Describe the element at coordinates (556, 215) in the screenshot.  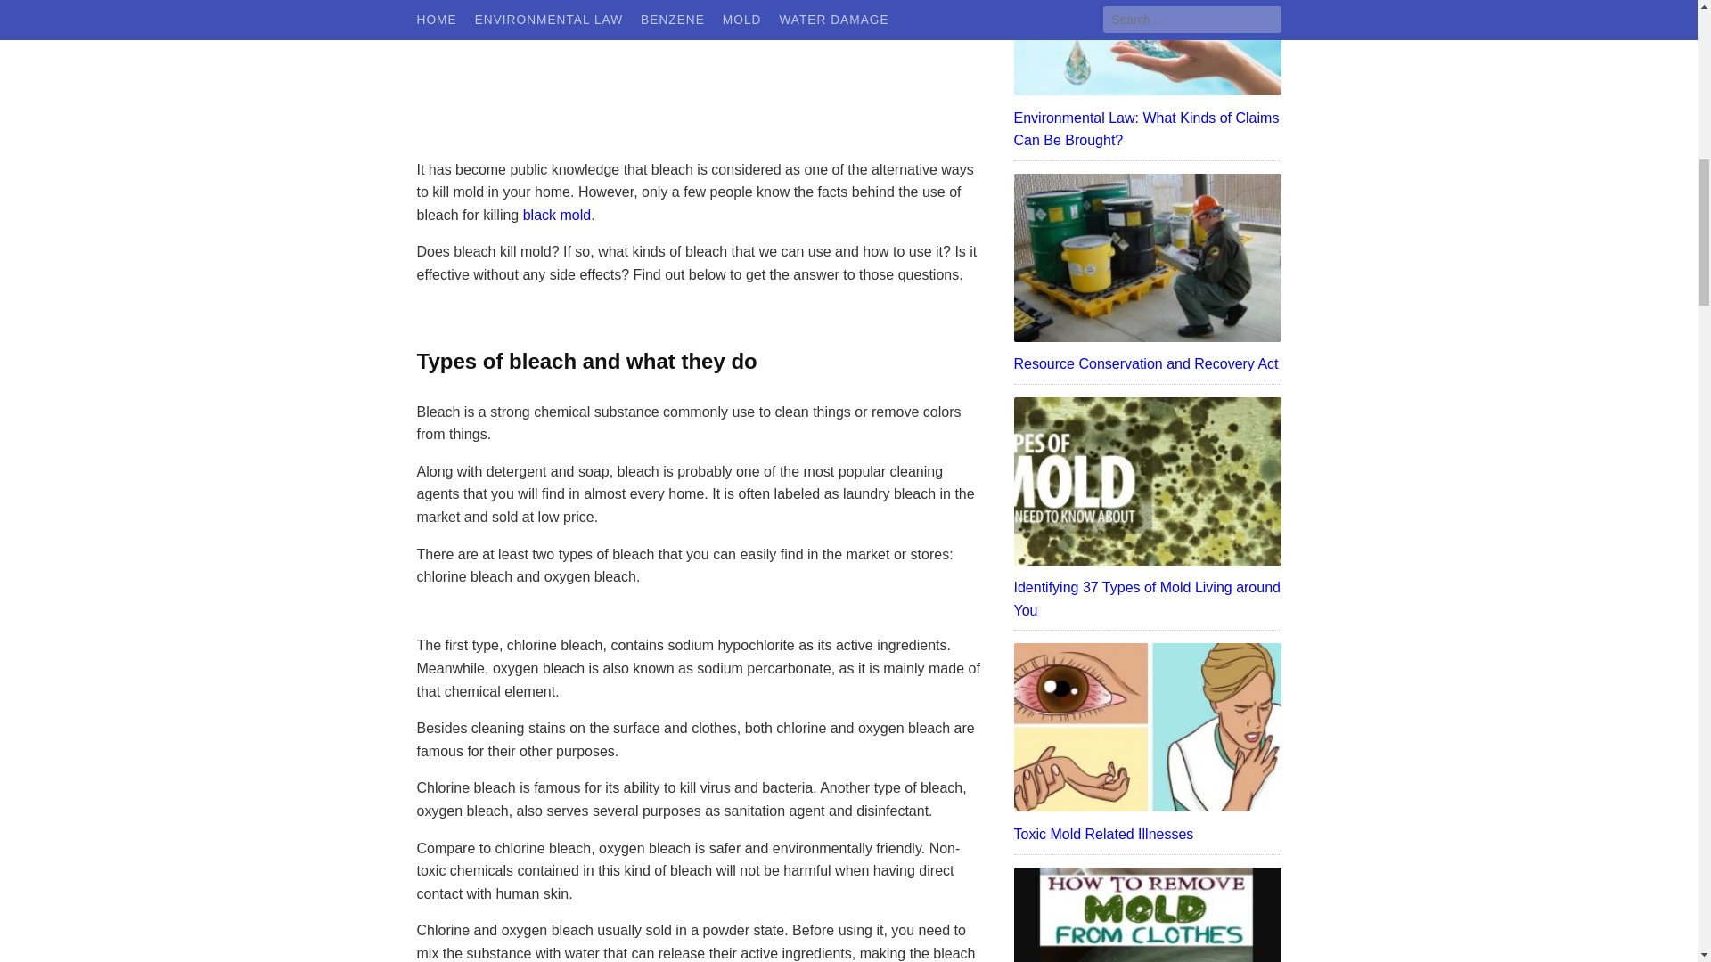
I see `black mold` at that location.